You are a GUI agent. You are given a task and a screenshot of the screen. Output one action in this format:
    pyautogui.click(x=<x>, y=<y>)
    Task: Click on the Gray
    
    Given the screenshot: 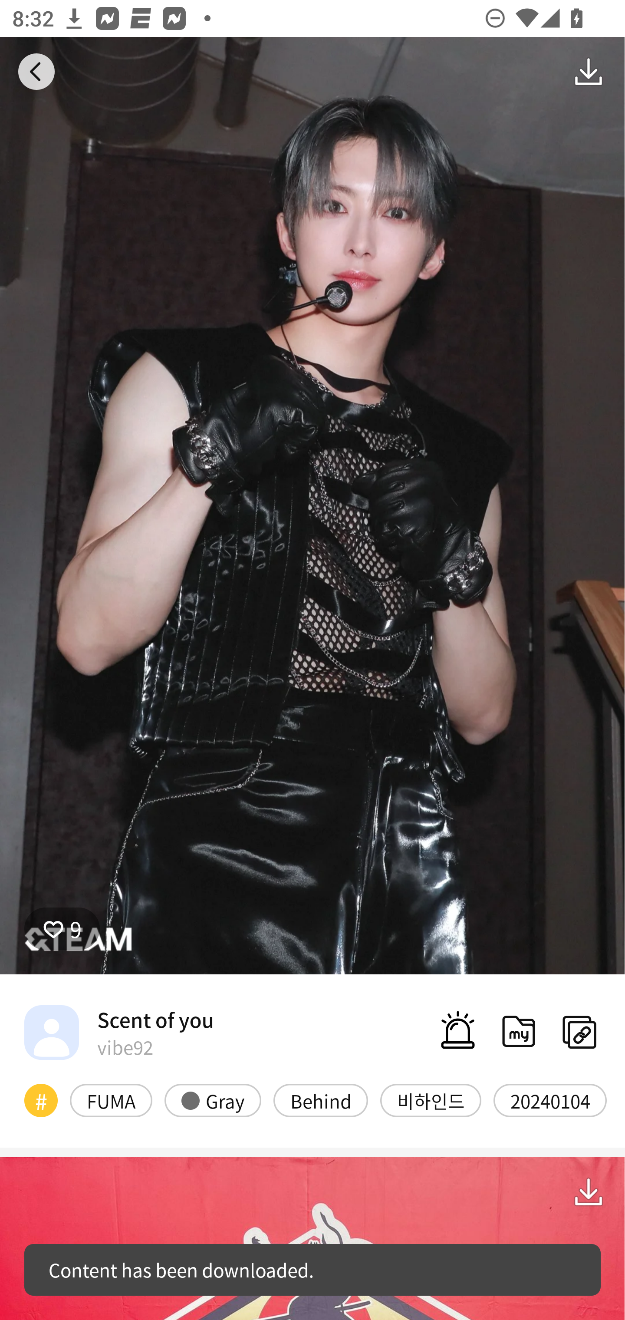 What is the action you would take?
    pyautogui.click(x=213, y=1100)
    